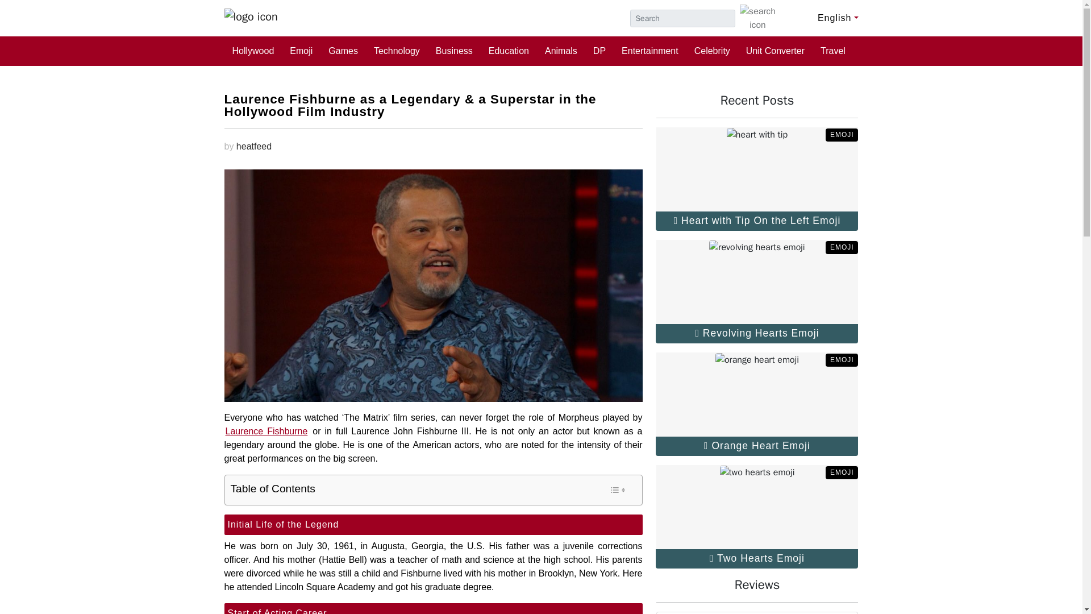 The width and height of the screenshot is (1091, 614). I want to click on Education, so click(509, 51).